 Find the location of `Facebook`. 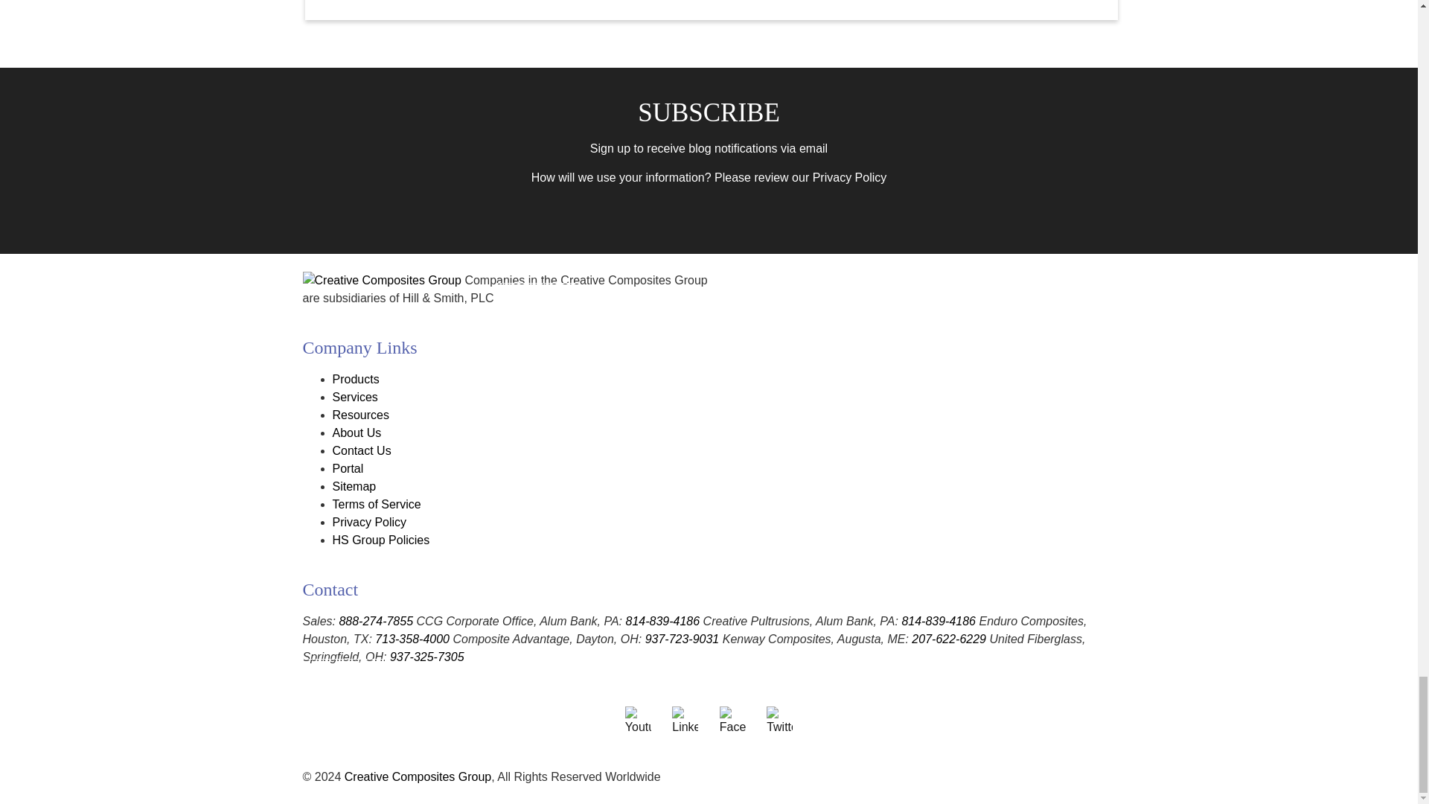

Facebook is located at coordinates (732, 721).